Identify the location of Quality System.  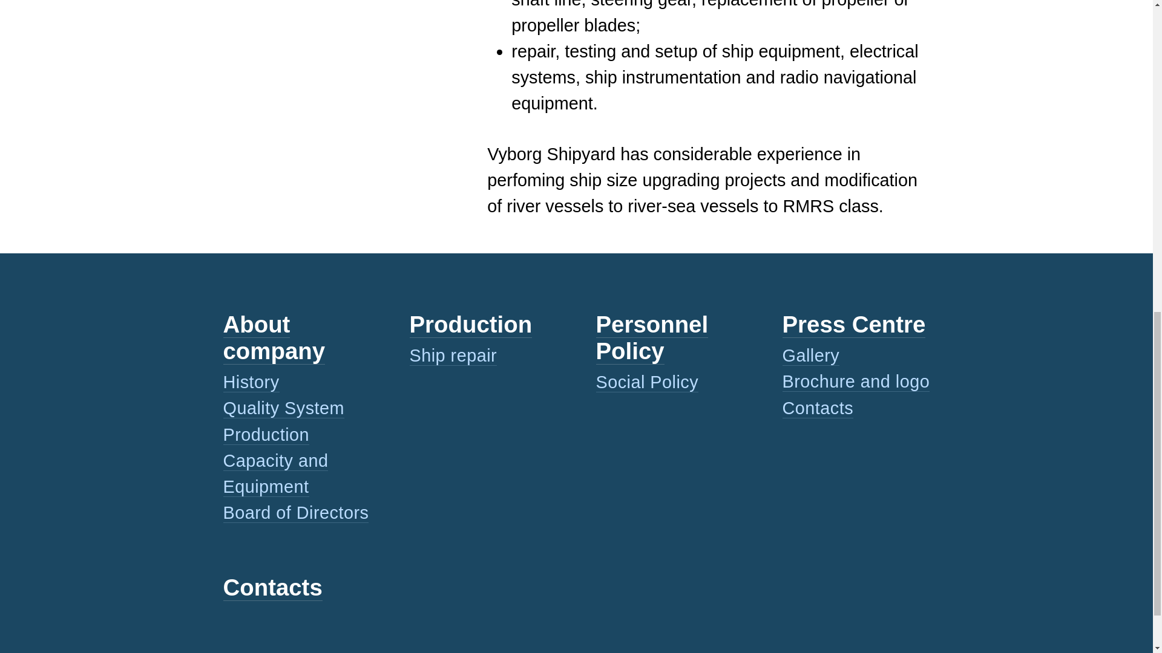
(283, 408).